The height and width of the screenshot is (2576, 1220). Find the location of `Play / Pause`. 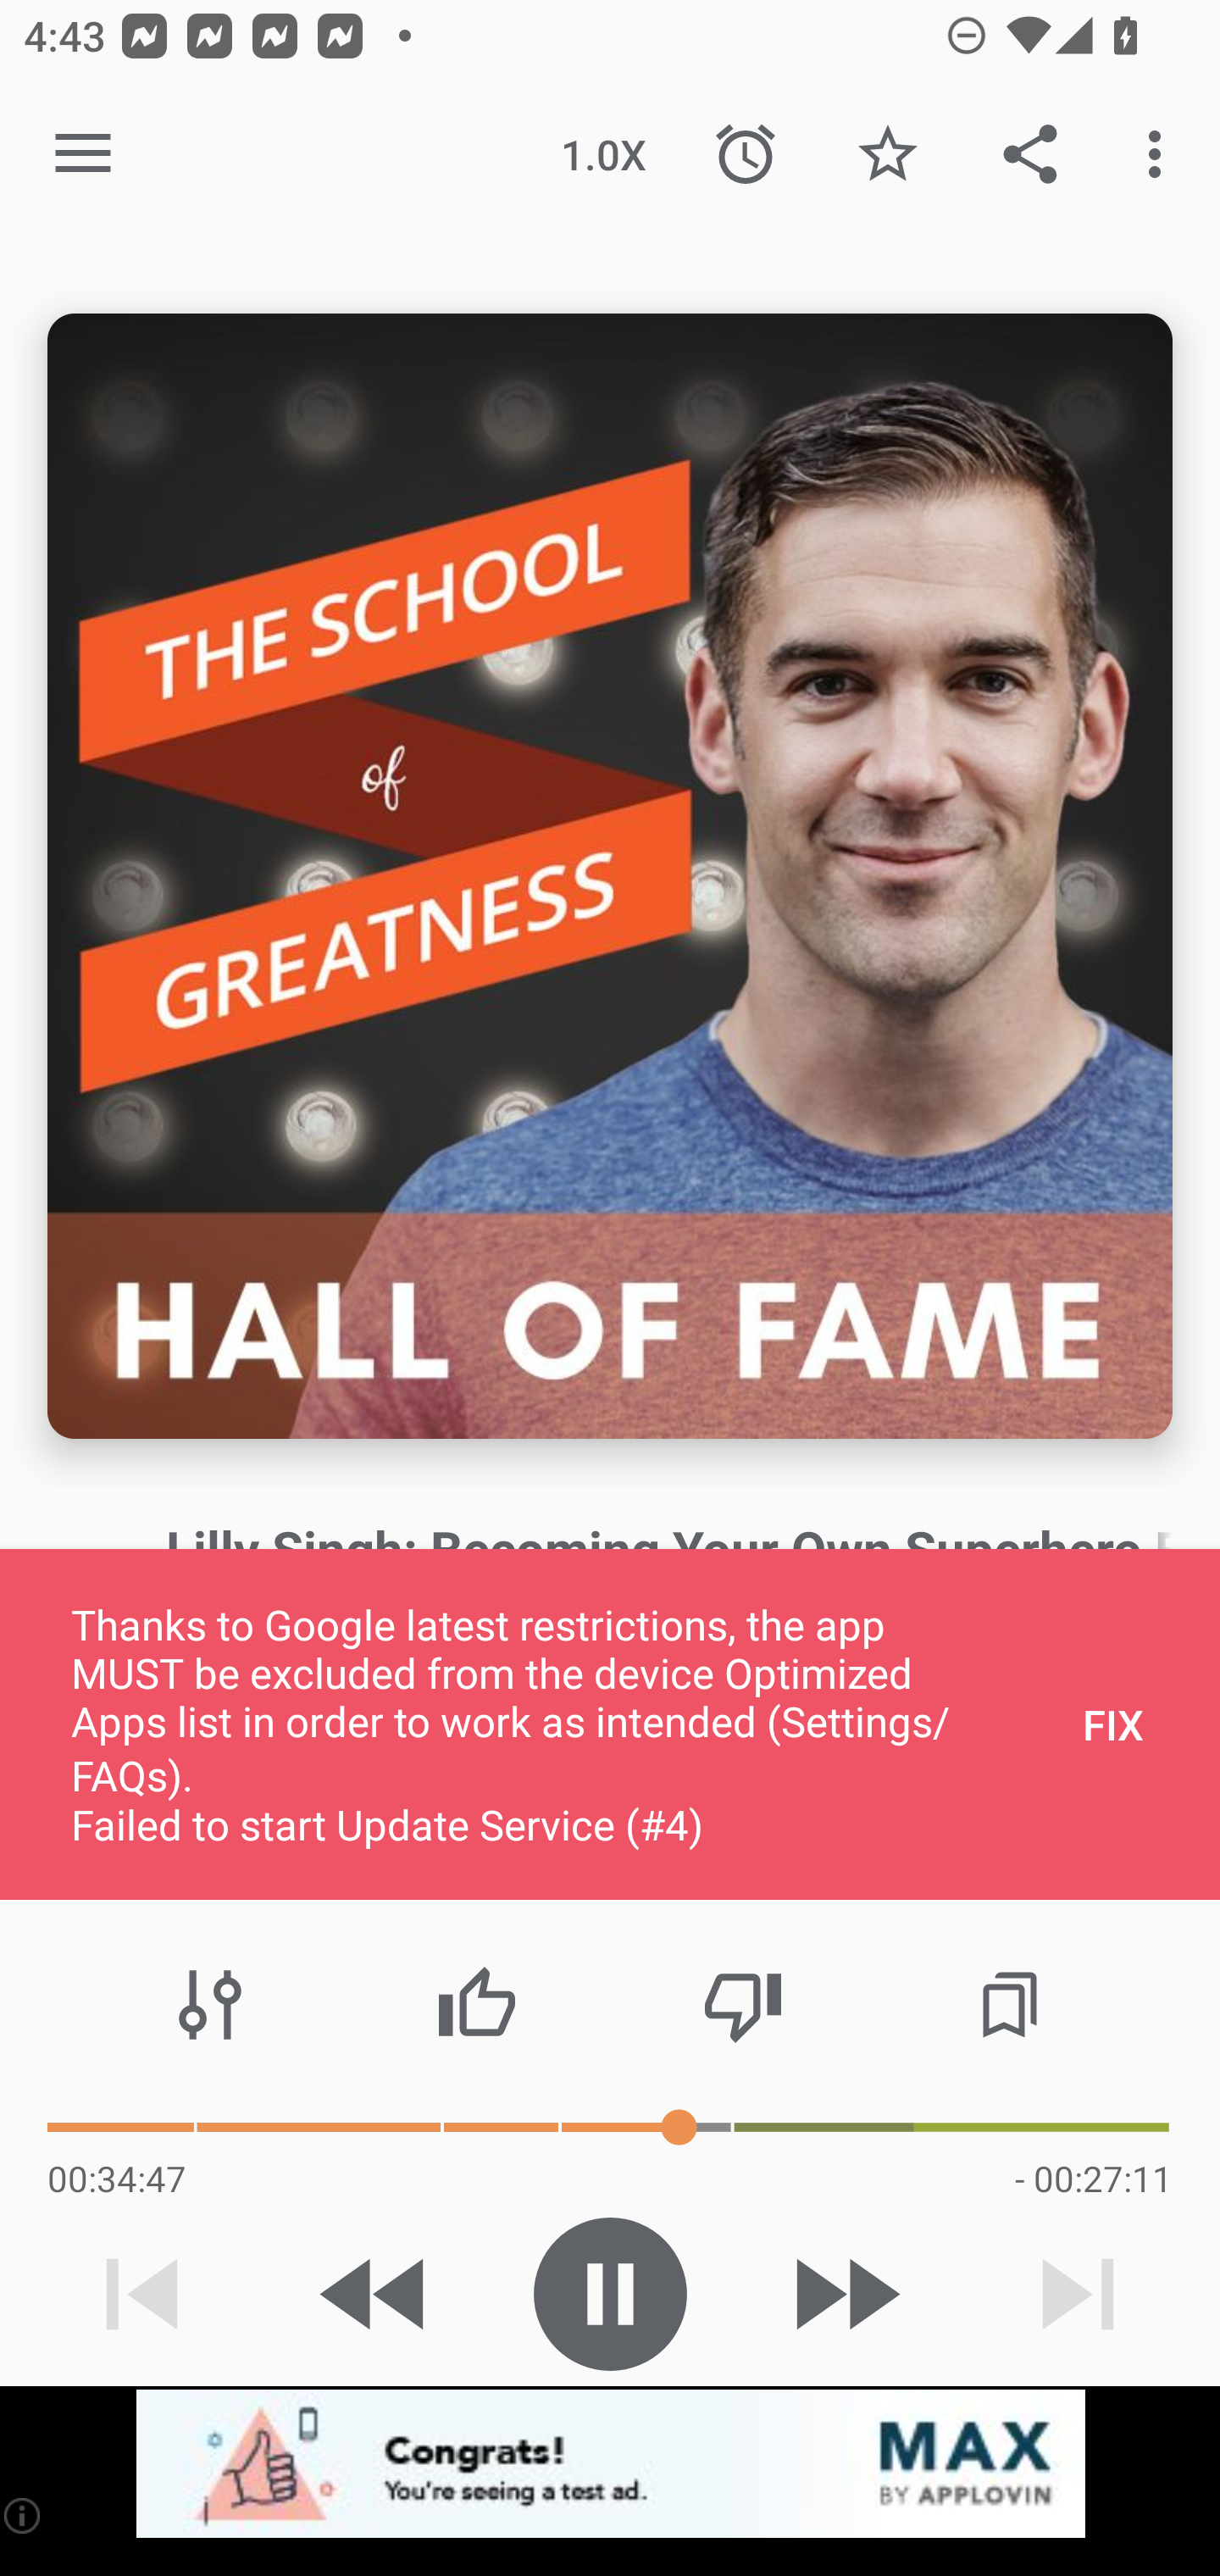

Play / Pause is located at coordinates (610, 2294).